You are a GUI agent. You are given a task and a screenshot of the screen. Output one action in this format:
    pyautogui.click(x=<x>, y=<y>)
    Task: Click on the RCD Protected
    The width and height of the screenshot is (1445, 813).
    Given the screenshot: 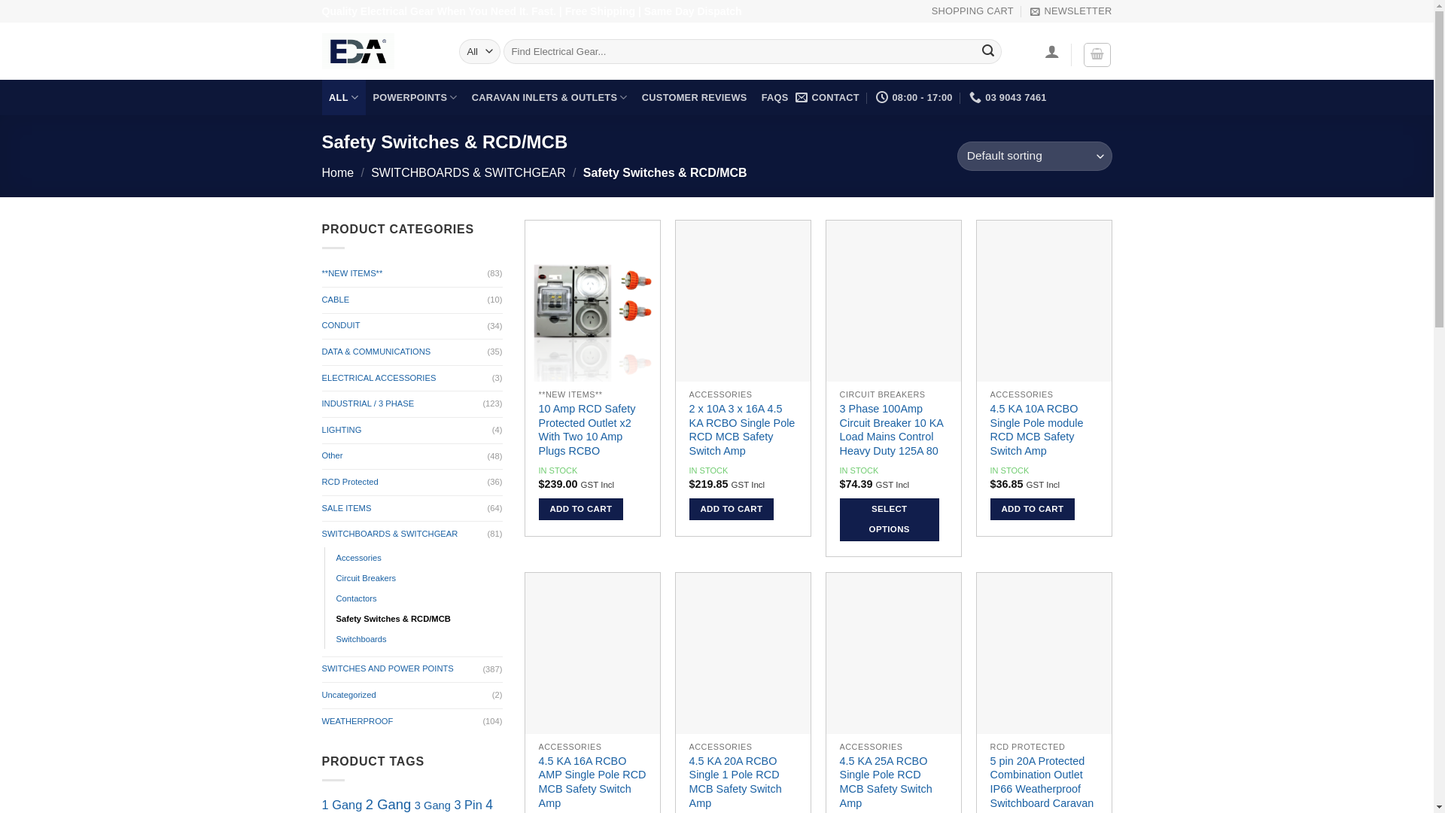 What is the action you would take?
    pyautogui.click(x=405, y=483)
    